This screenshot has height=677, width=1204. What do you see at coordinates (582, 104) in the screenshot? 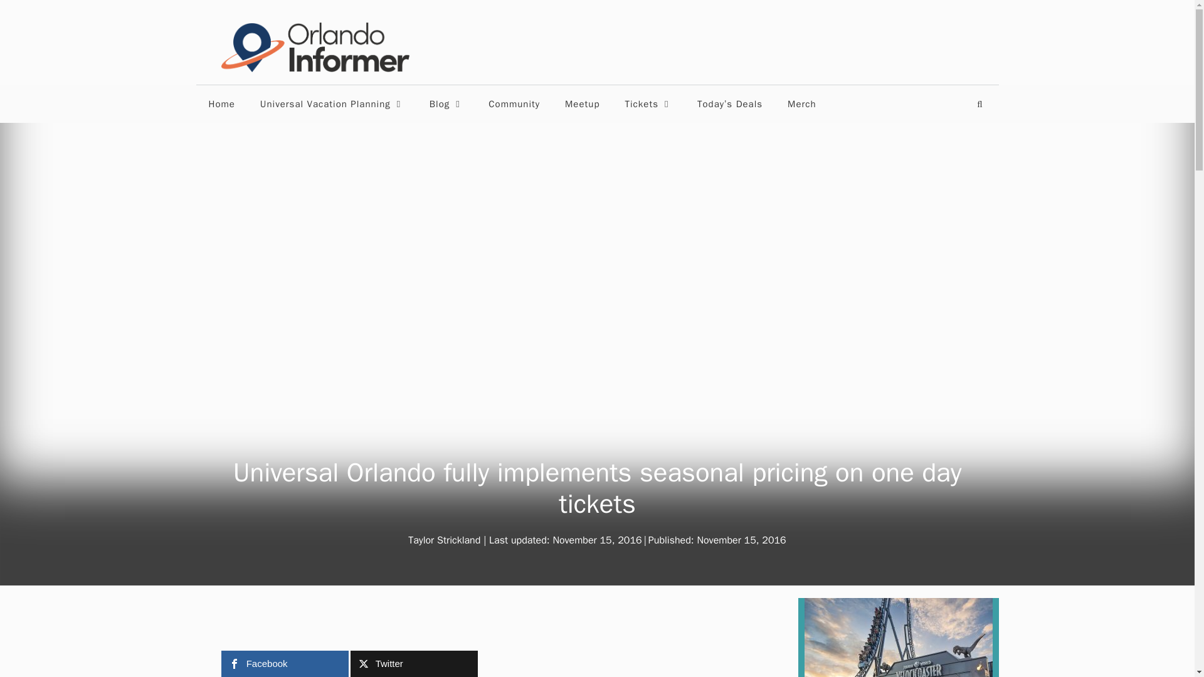
I see `Meetup` at bounding box center [582, 104].